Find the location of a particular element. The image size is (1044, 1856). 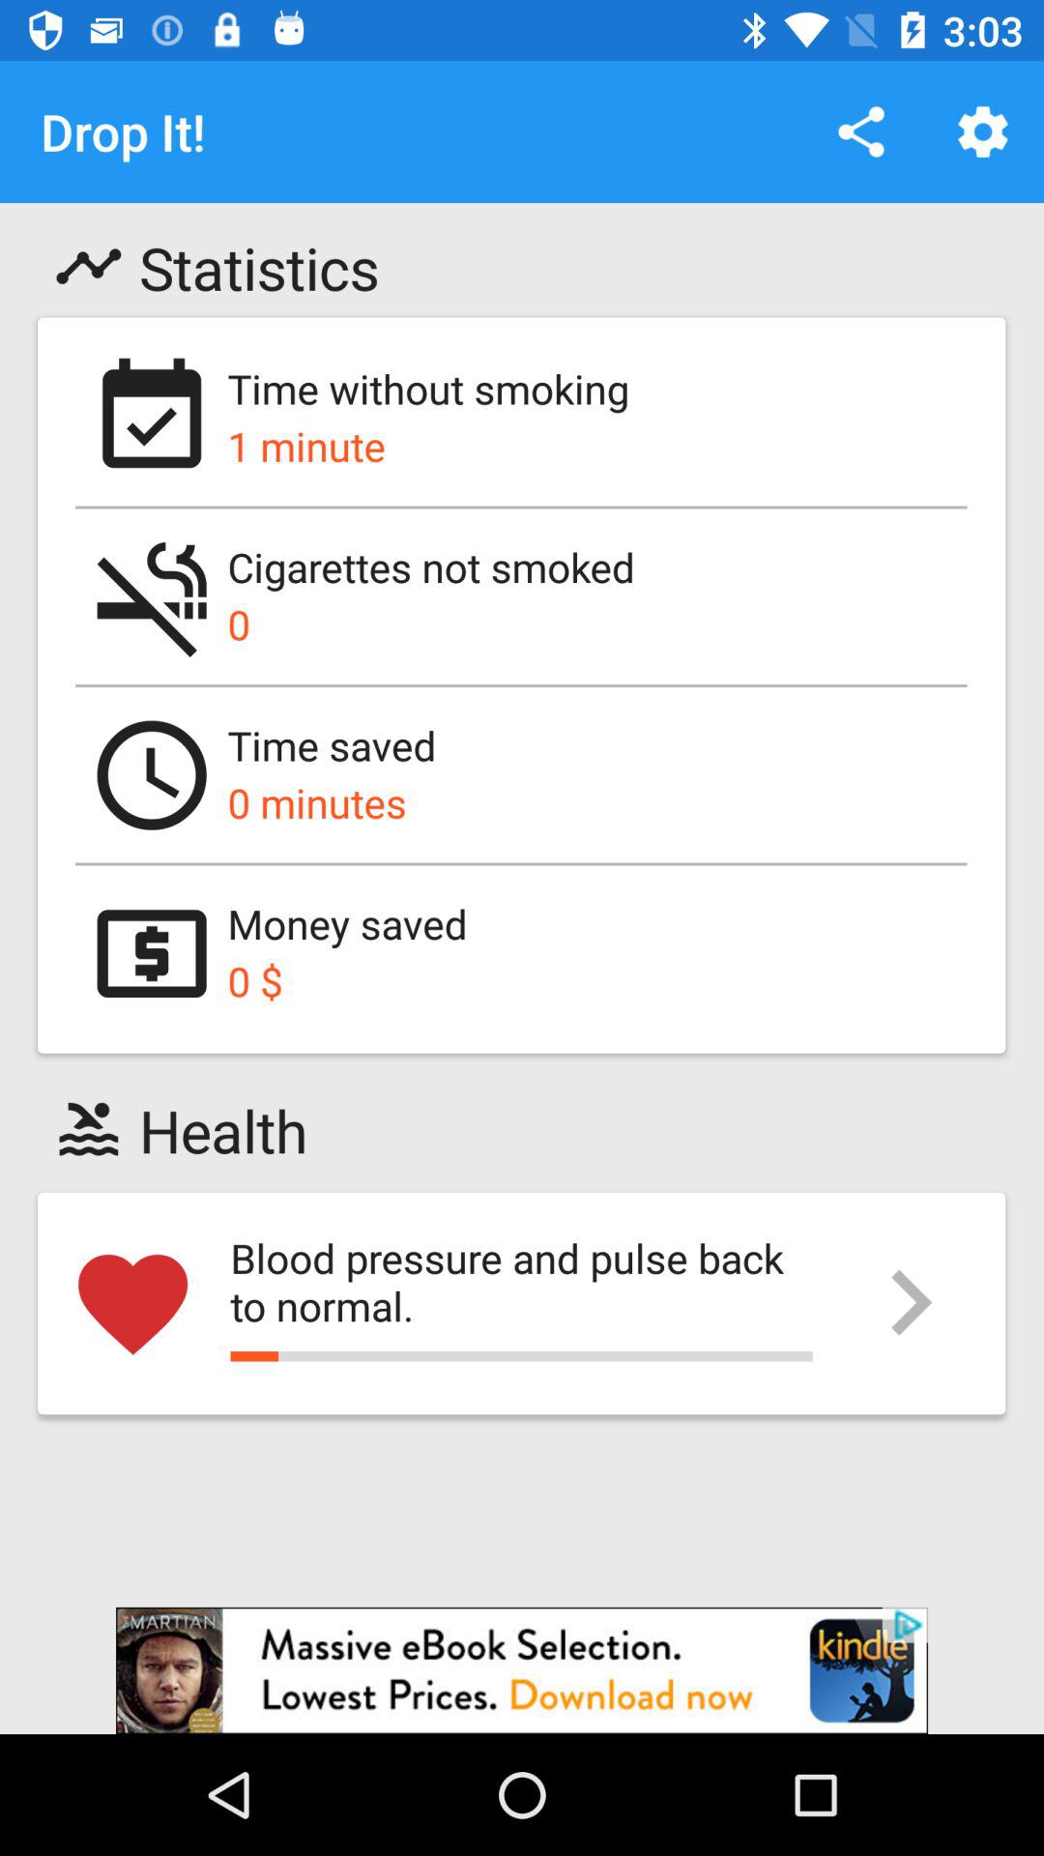

click for advertisement is located at coordinates (522, 1670).